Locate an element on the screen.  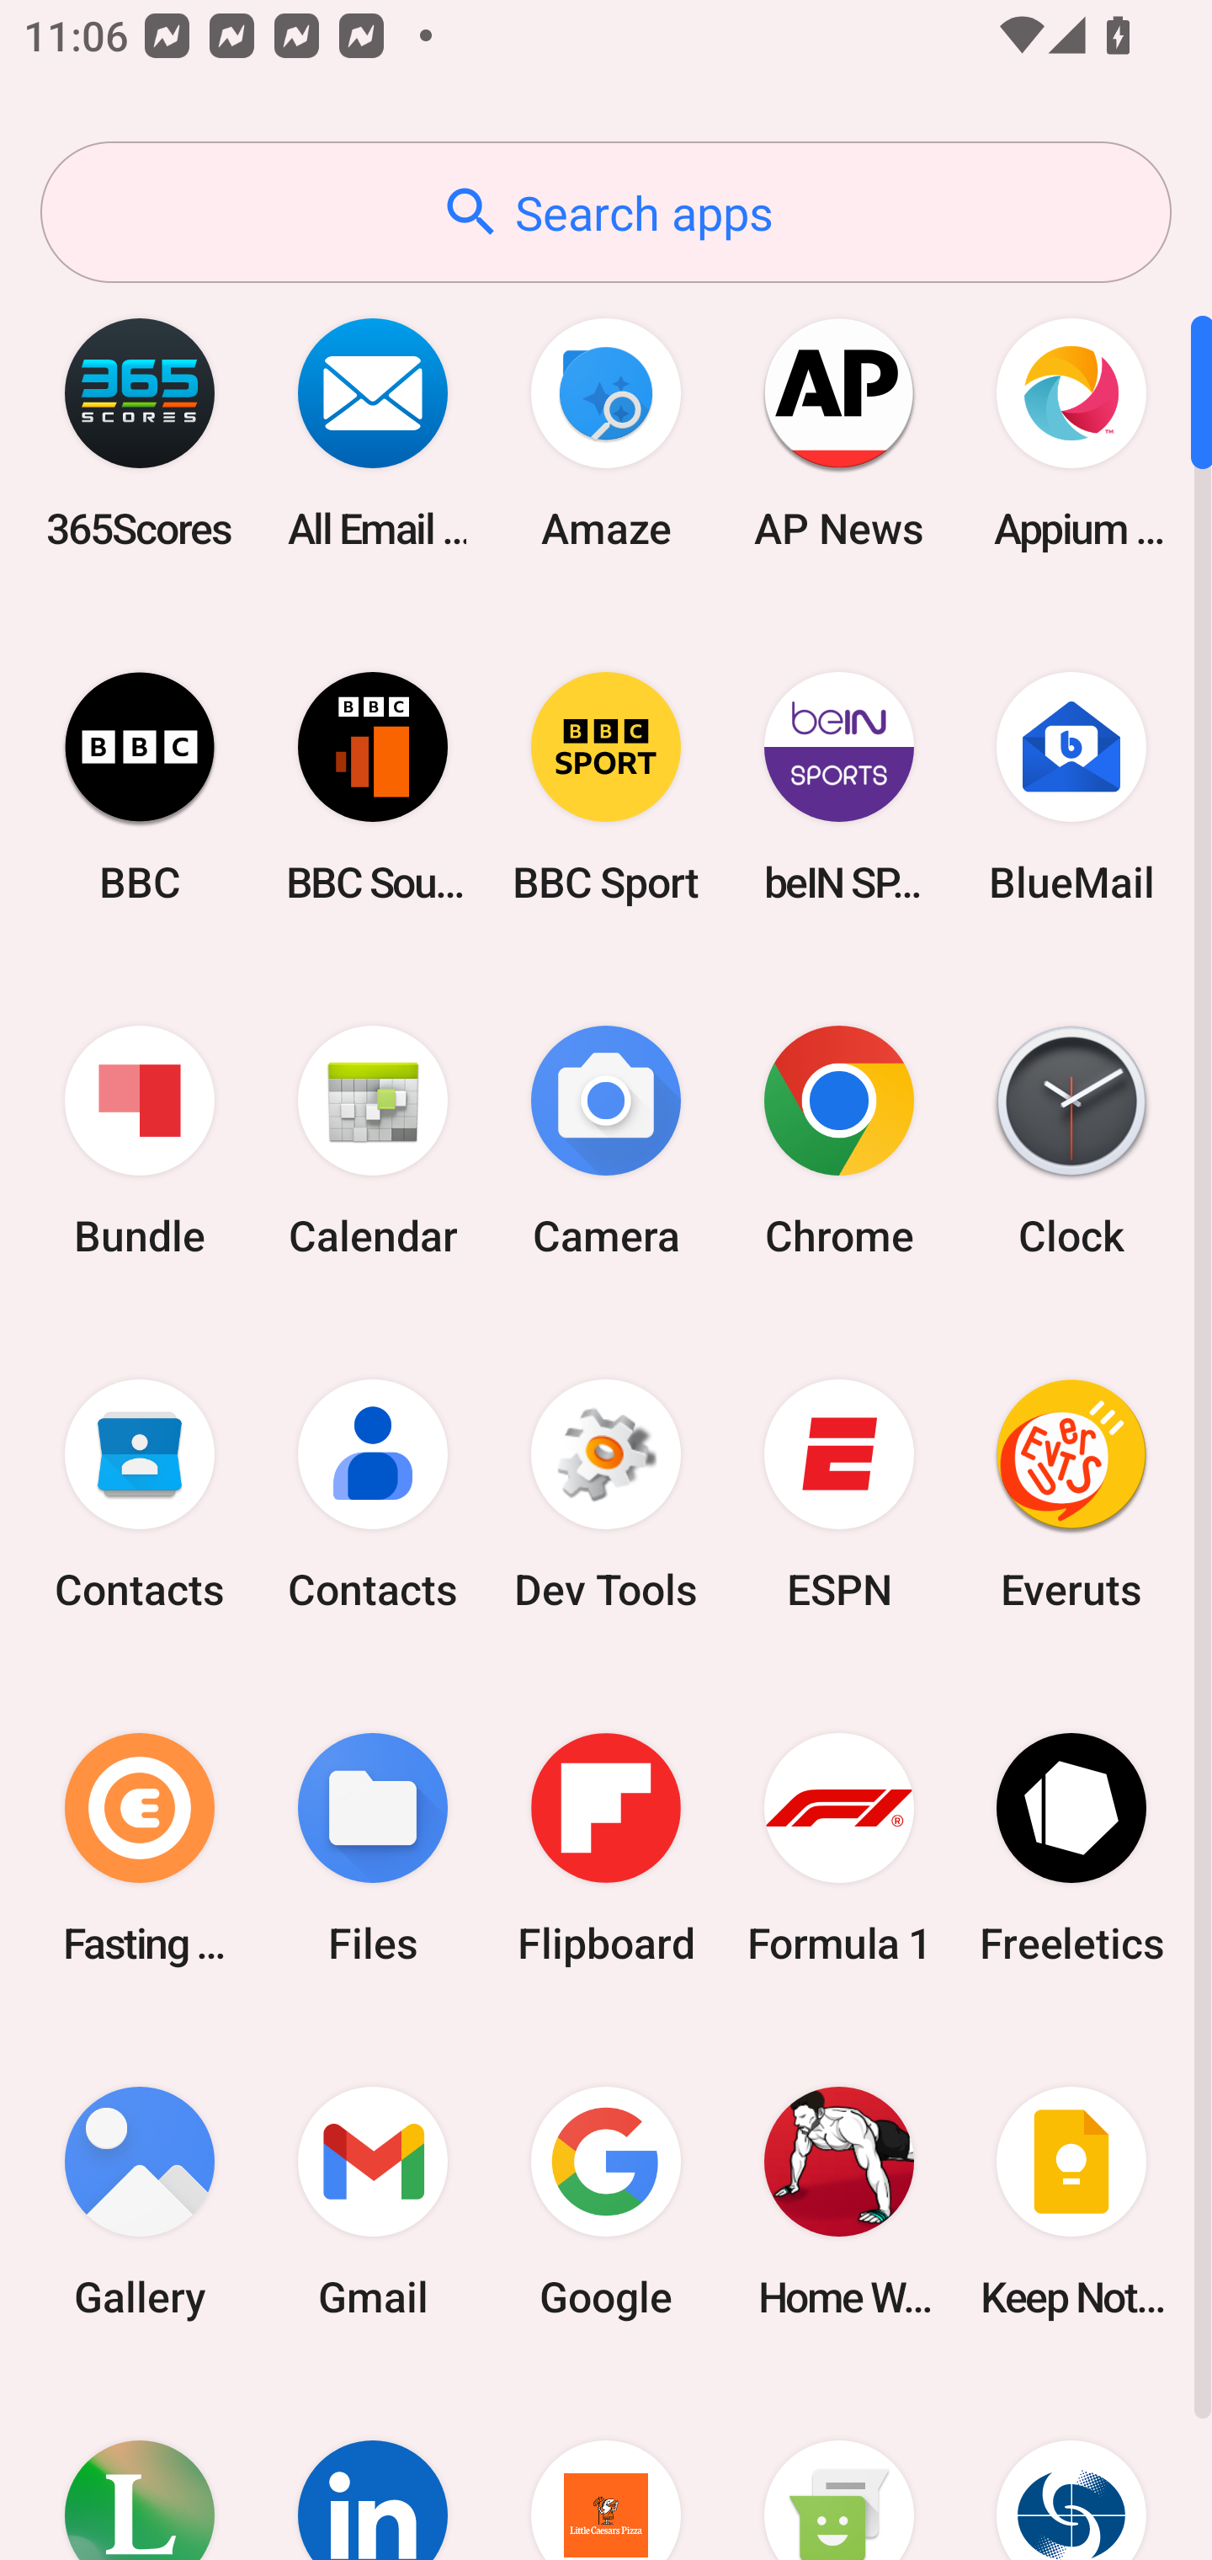
BBC Sounds is located at coordinates (373, 787).